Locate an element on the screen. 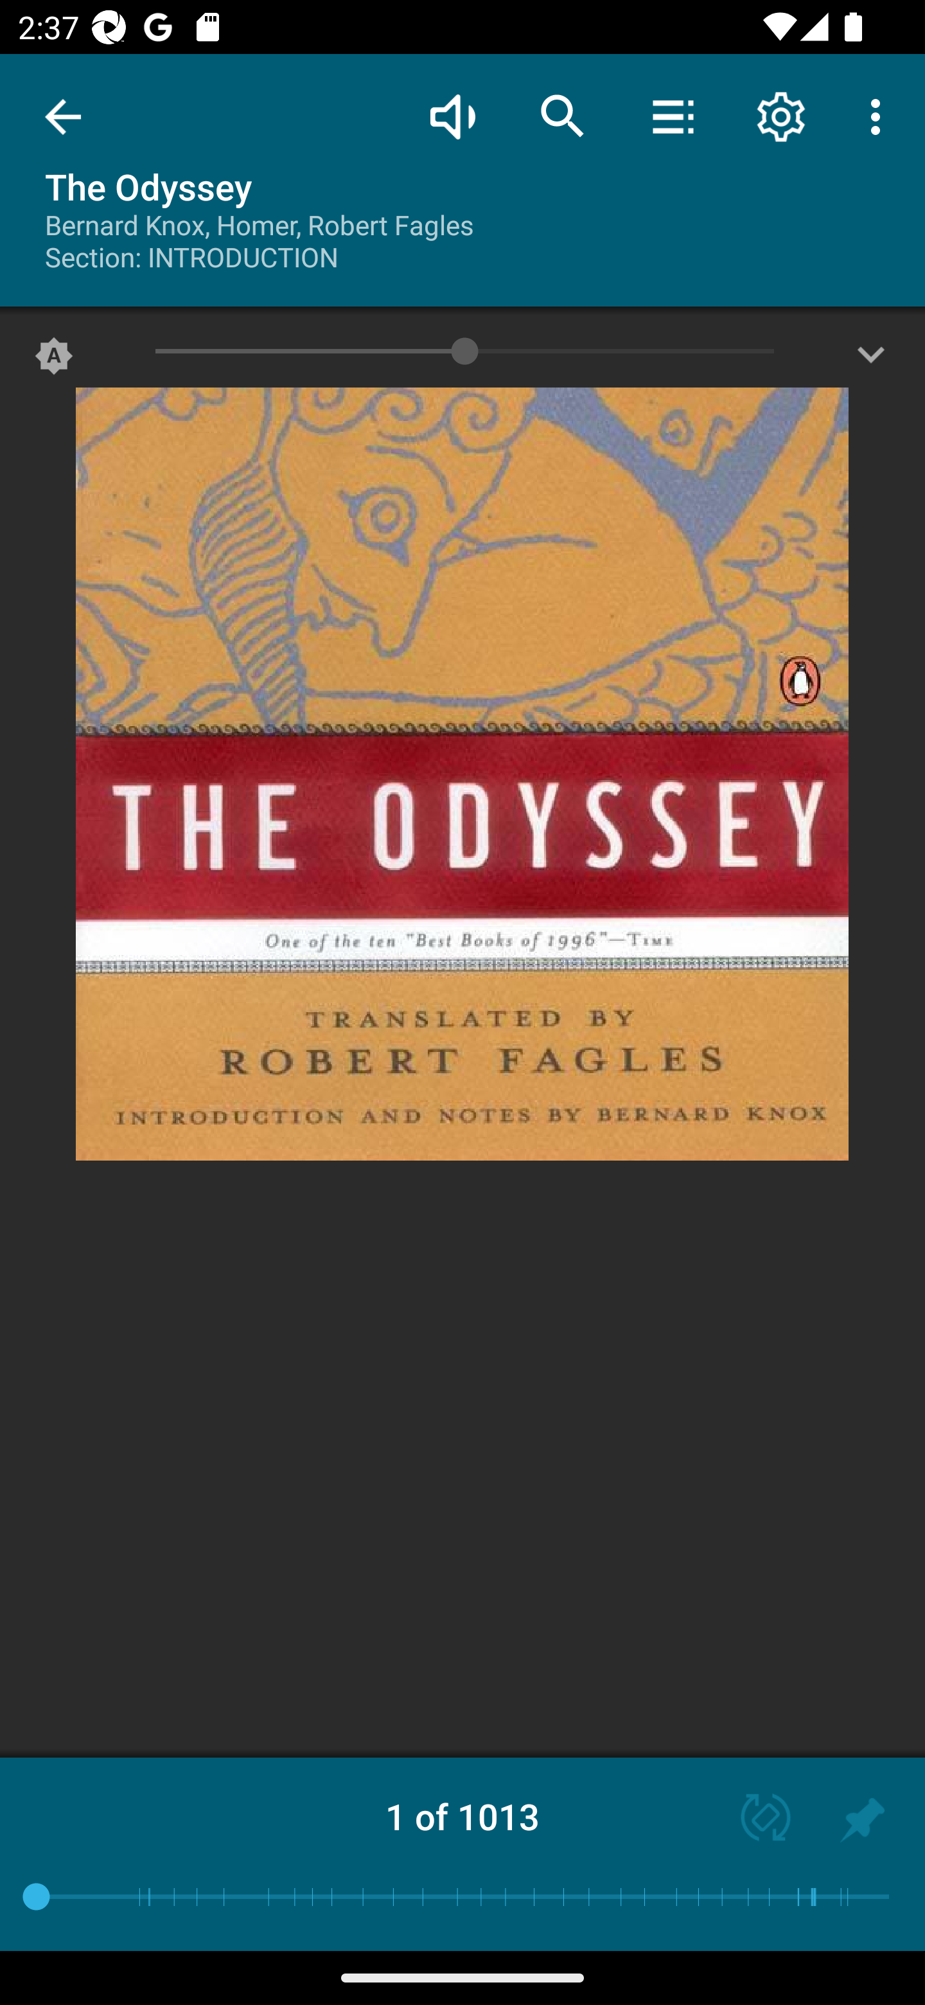 The width and height of the screenshot is (925, 2005). Reading settings is located at coordinates (781, 116).